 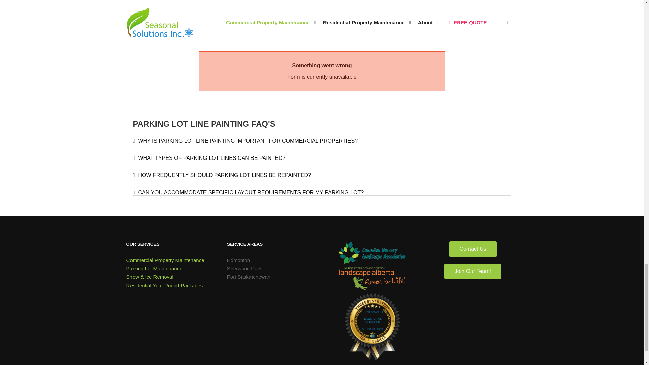 I want to click on Parking Lot Maintenance, so click(x=170, y=268).